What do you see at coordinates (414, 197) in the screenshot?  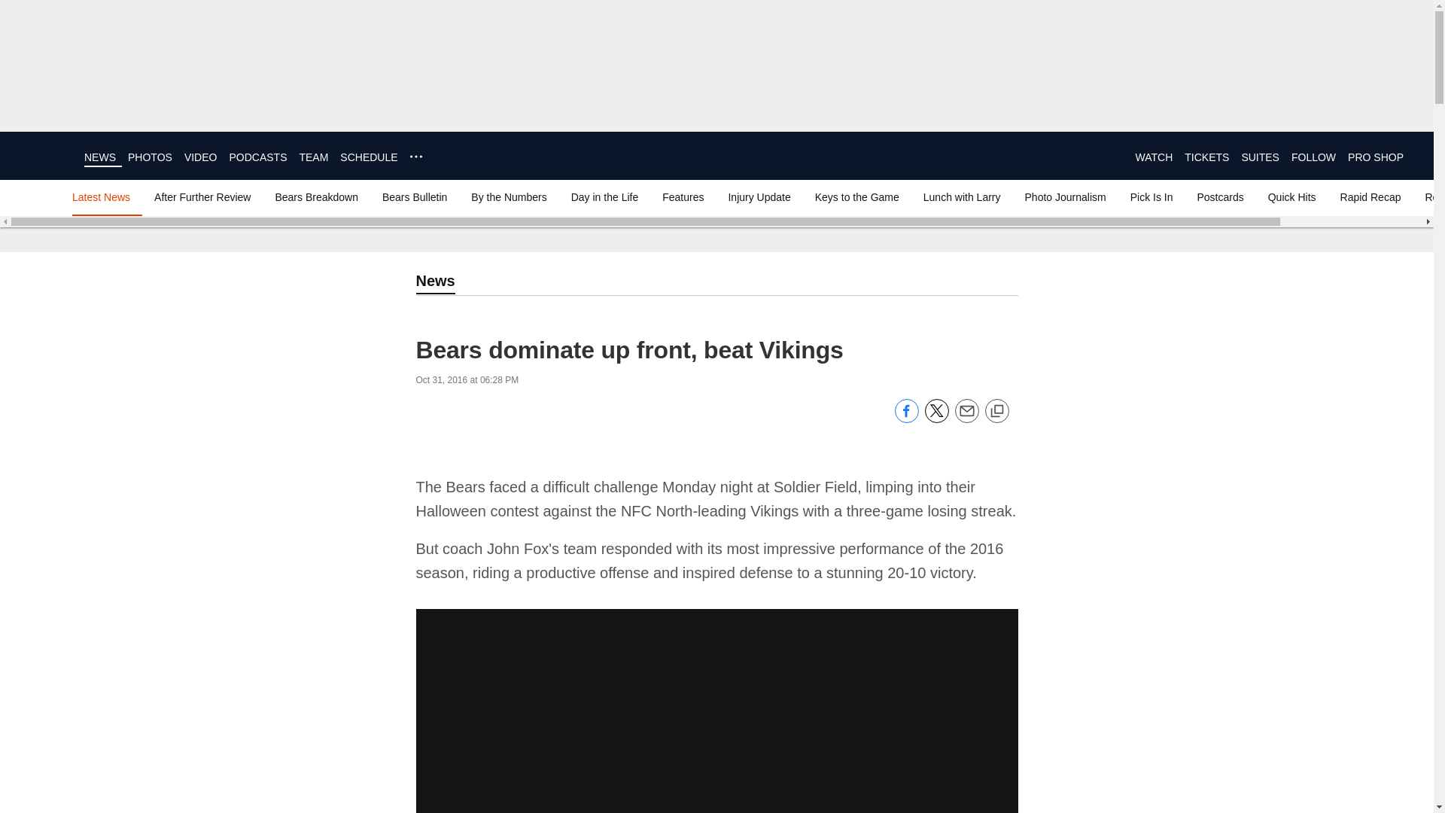 I see `Bears Bulletin` at bounding box center [414, 197].